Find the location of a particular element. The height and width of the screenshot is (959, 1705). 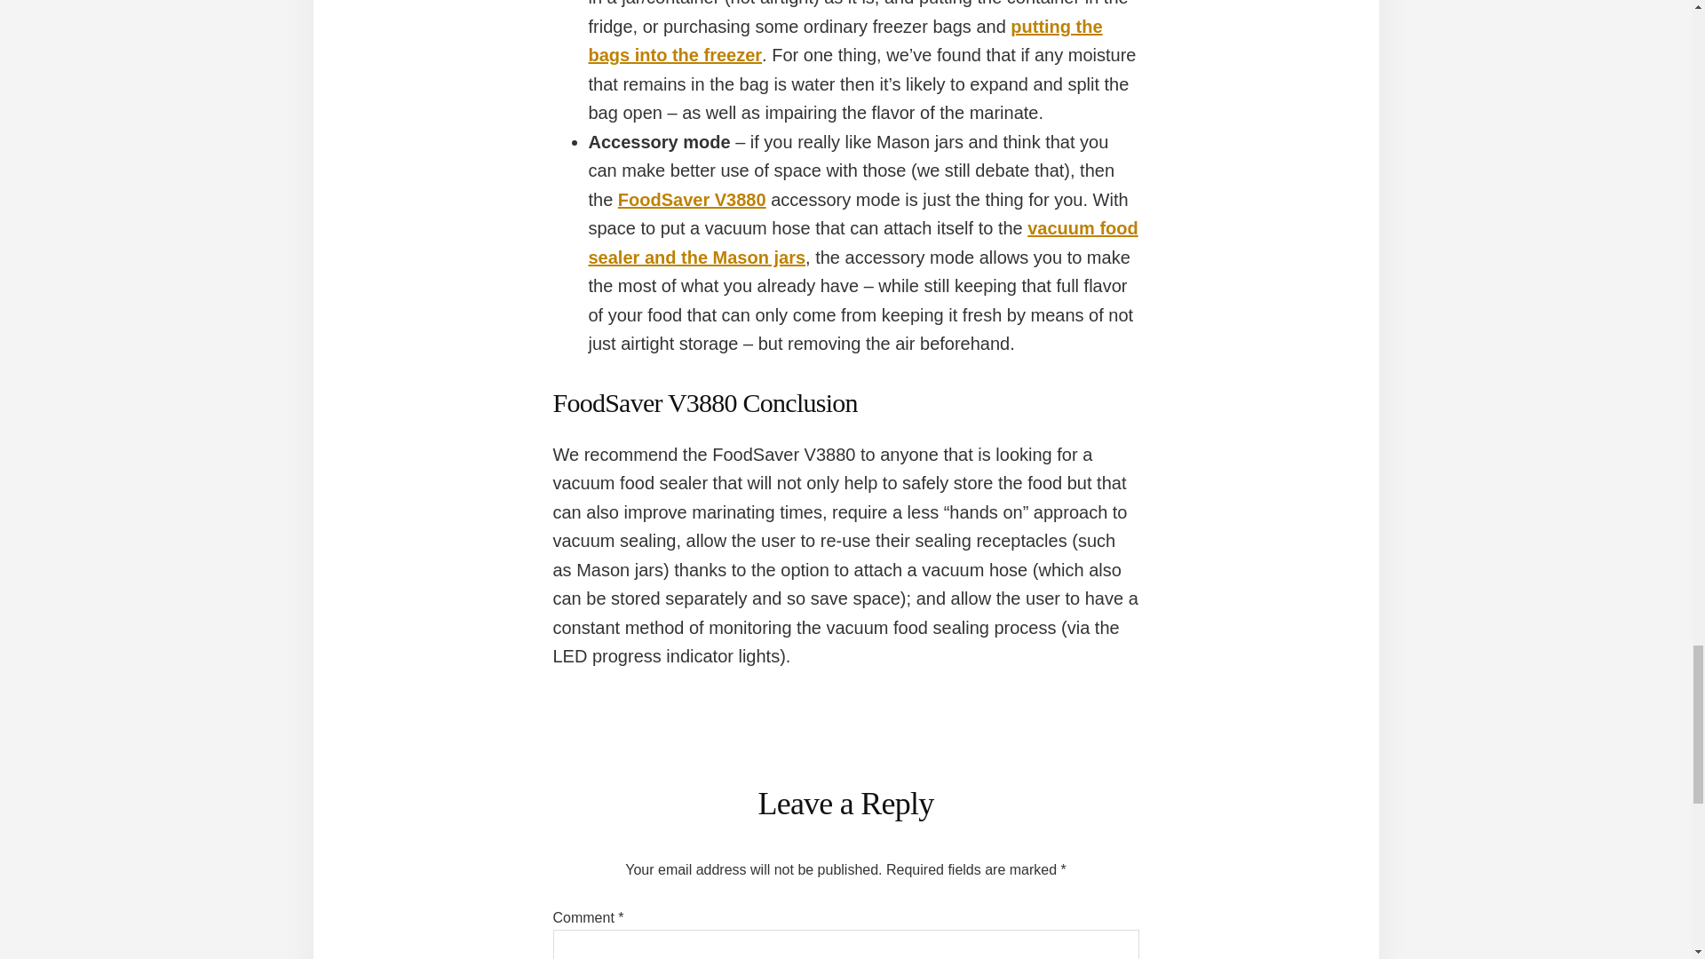

FoodSaver V3880 is located at coordinates (691, 199).